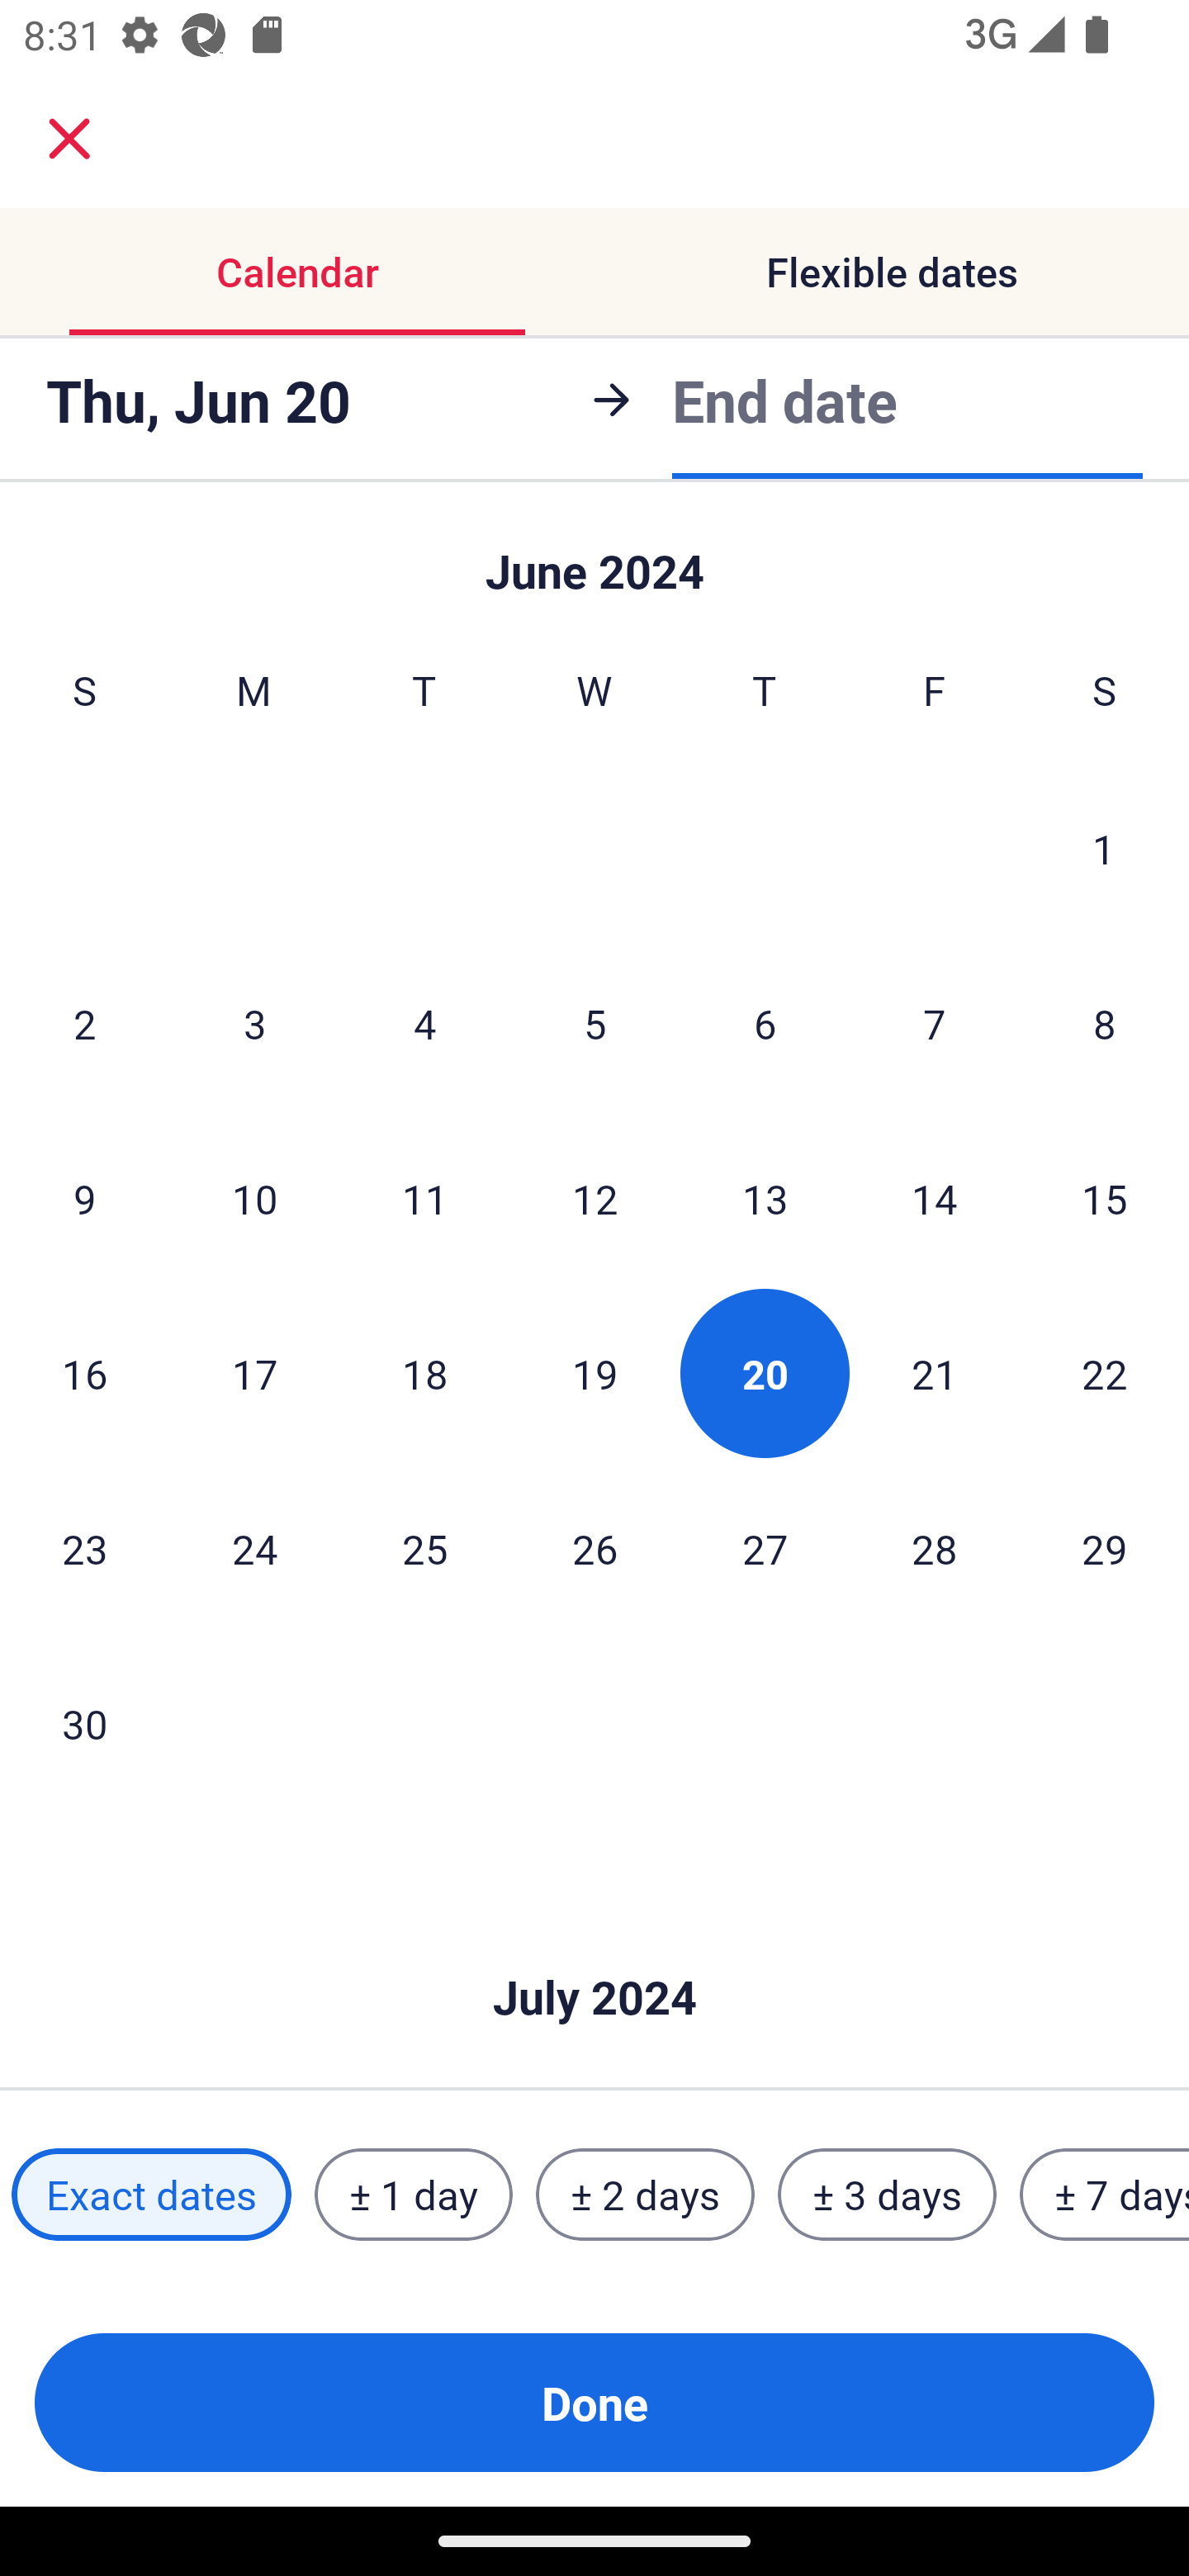  I want to click on 23 Sunday, June 23, 2024, so click(84, 1548).